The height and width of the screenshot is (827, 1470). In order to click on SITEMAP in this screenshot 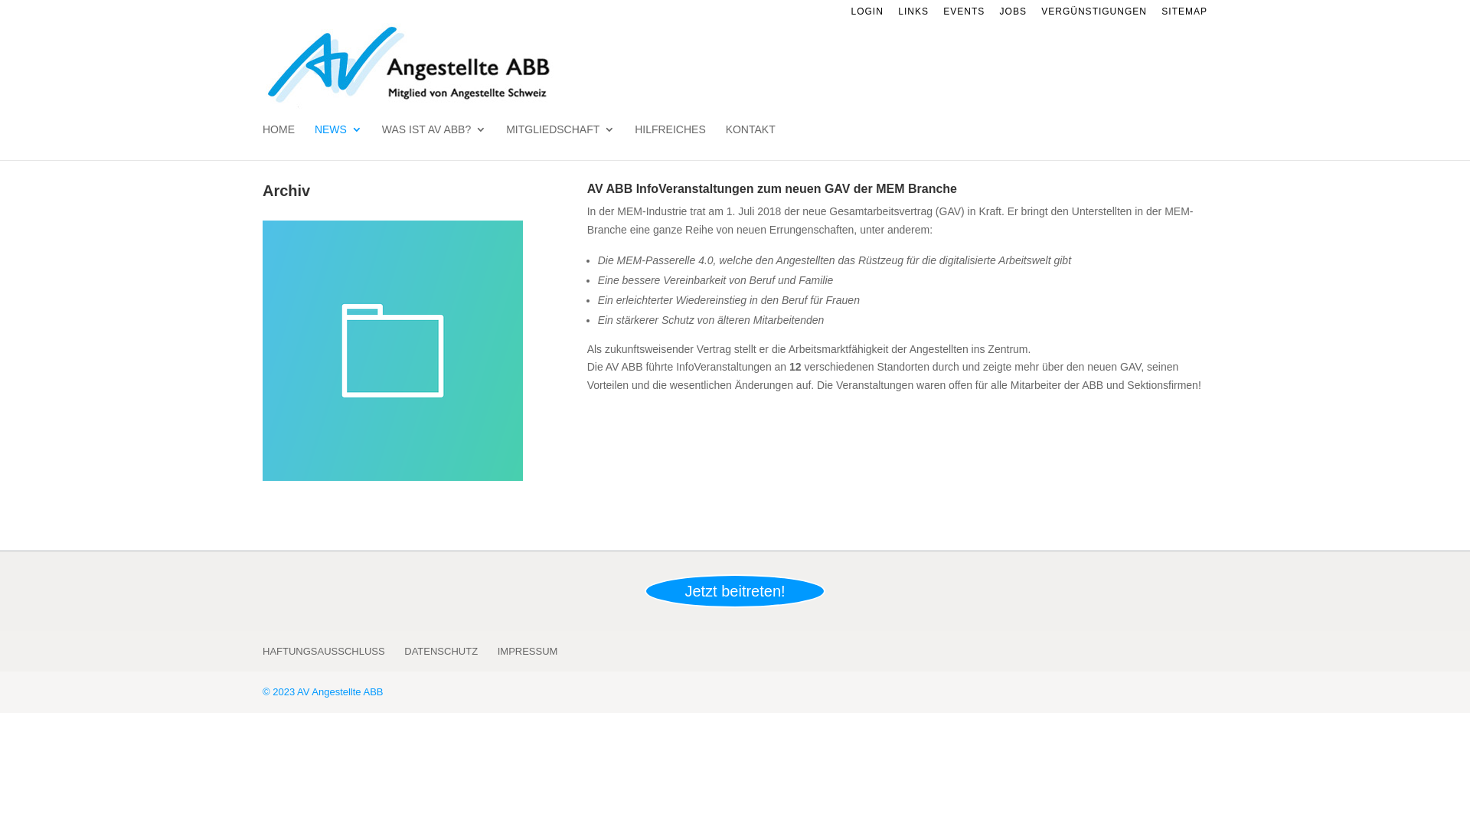, I will do `click(1184, 15)`.